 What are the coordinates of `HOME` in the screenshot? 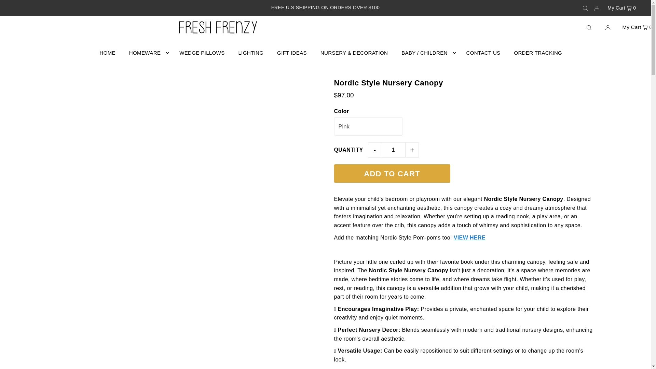 It's located at (107, 53).